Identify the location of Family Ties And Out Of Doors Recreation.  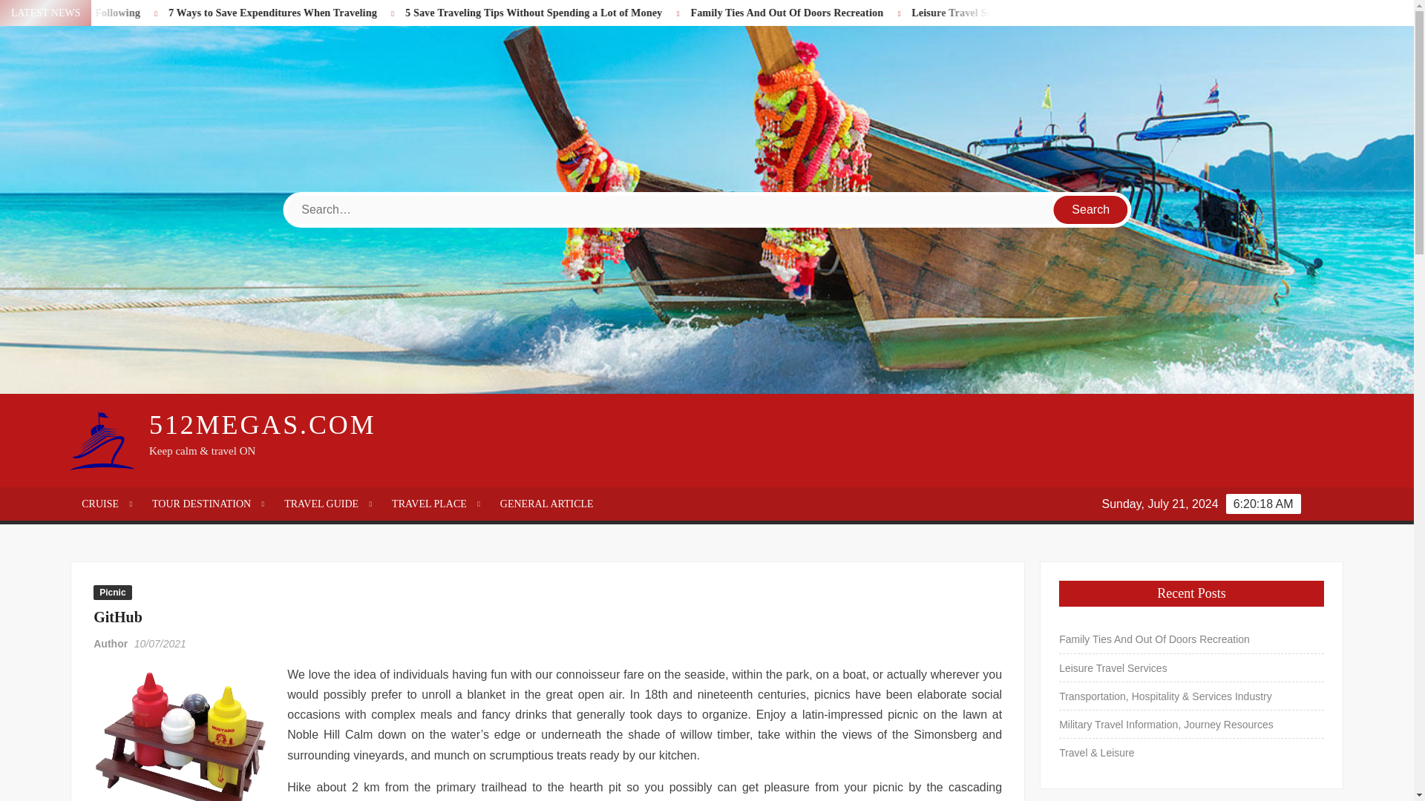
(862, 12).